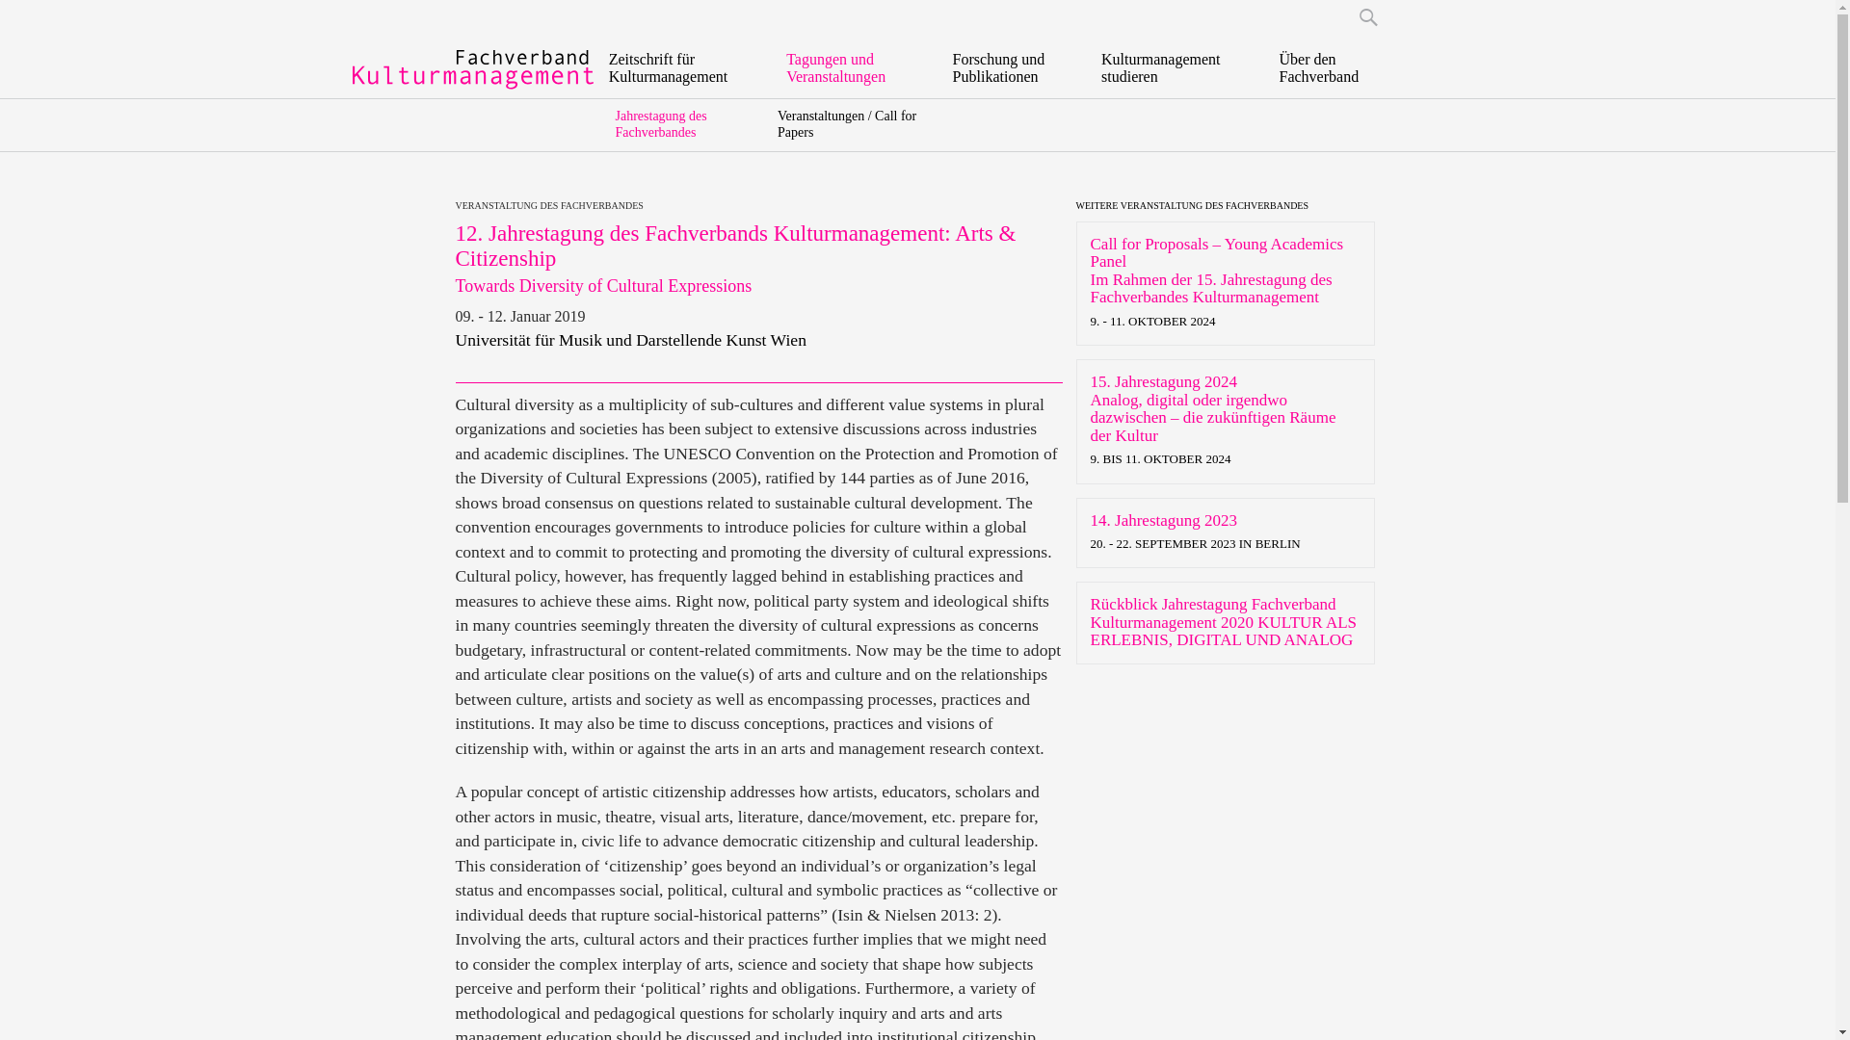  Describe the element at coordinates (474, 69) in the screenshot. I see `Fachverband Kulturmanagement` at that location.